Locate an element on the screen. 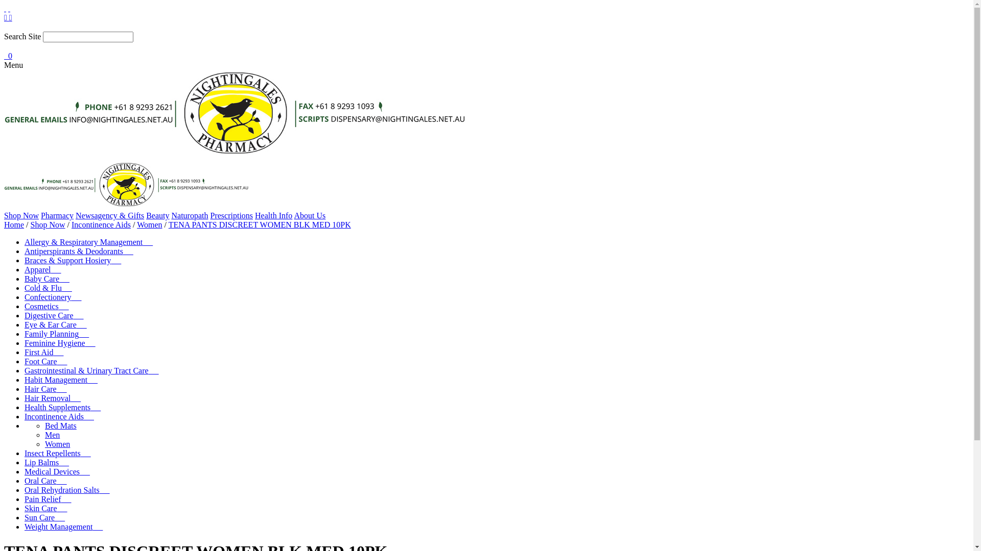  Foot Care      is located at coordinates (46, 361).